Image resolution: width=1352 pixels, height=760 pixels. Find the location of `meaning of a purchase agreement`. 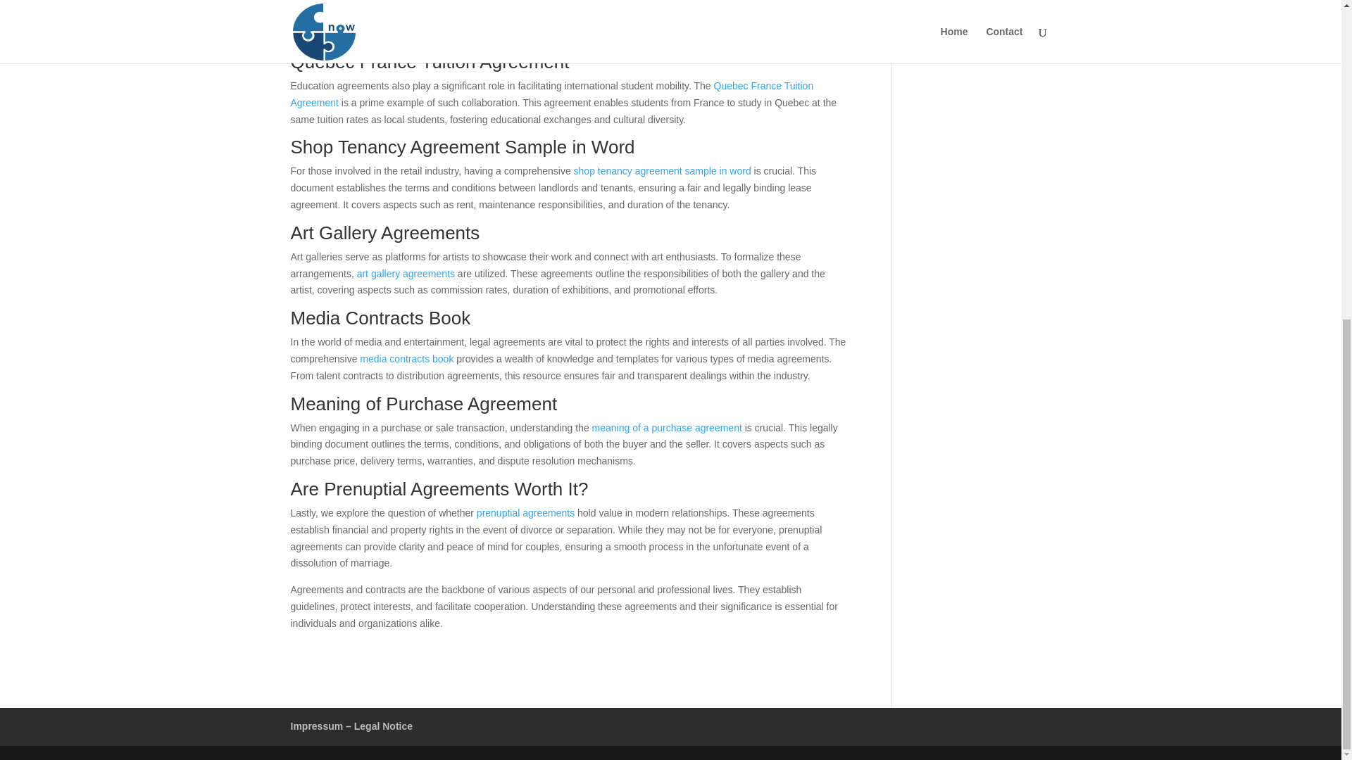

meaning of a purchase agreement is located at coordinates (667, 428).